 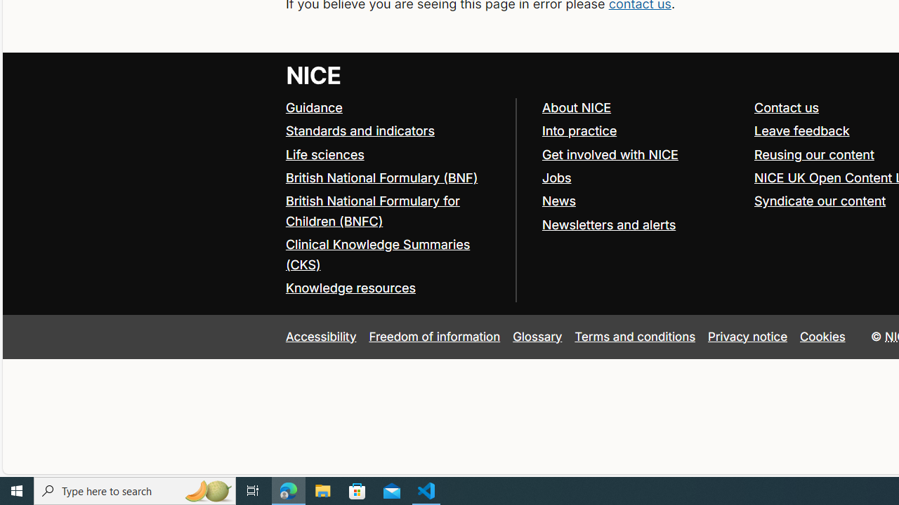 What do you see at coordinates (313, 107) in the screenshot?
I see `Guidance` at bounding box center [313, 107].